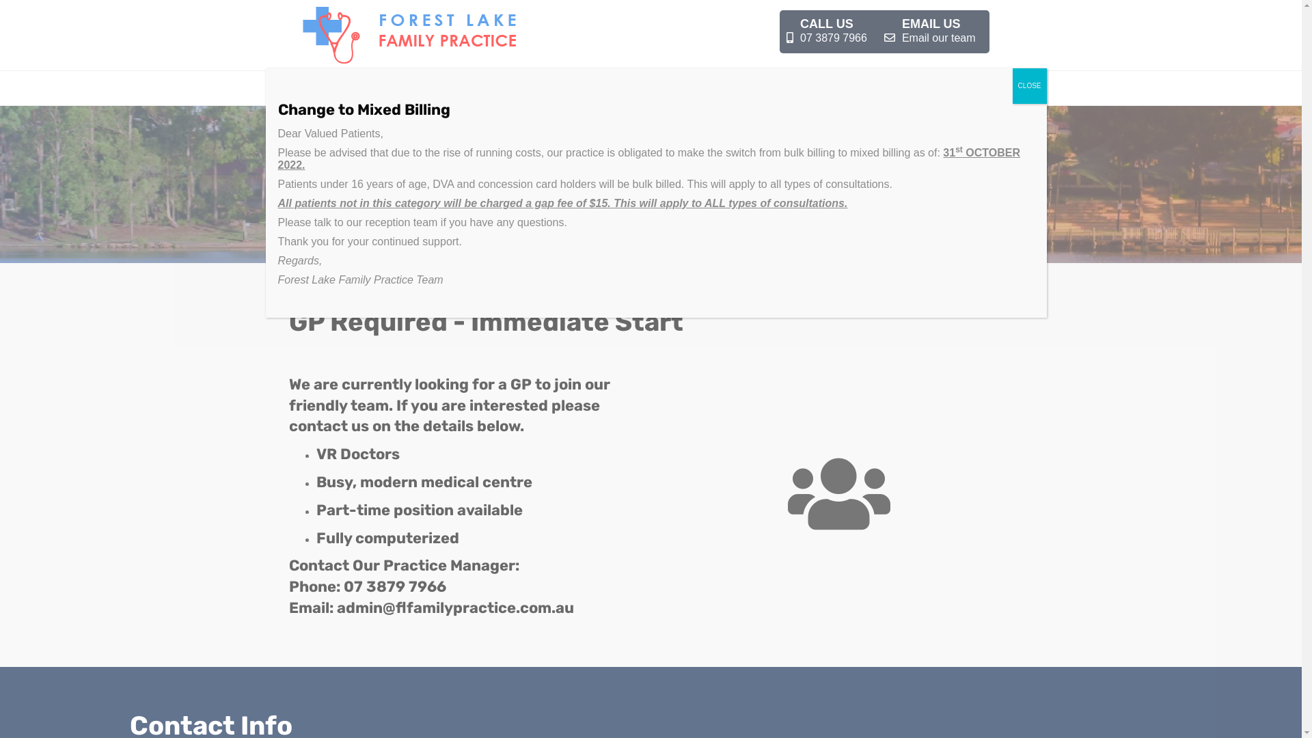  What do you see at coordinates (834, 38) in the screenshot?
I see `07 3879 7966` at bounding box center [834, 38].